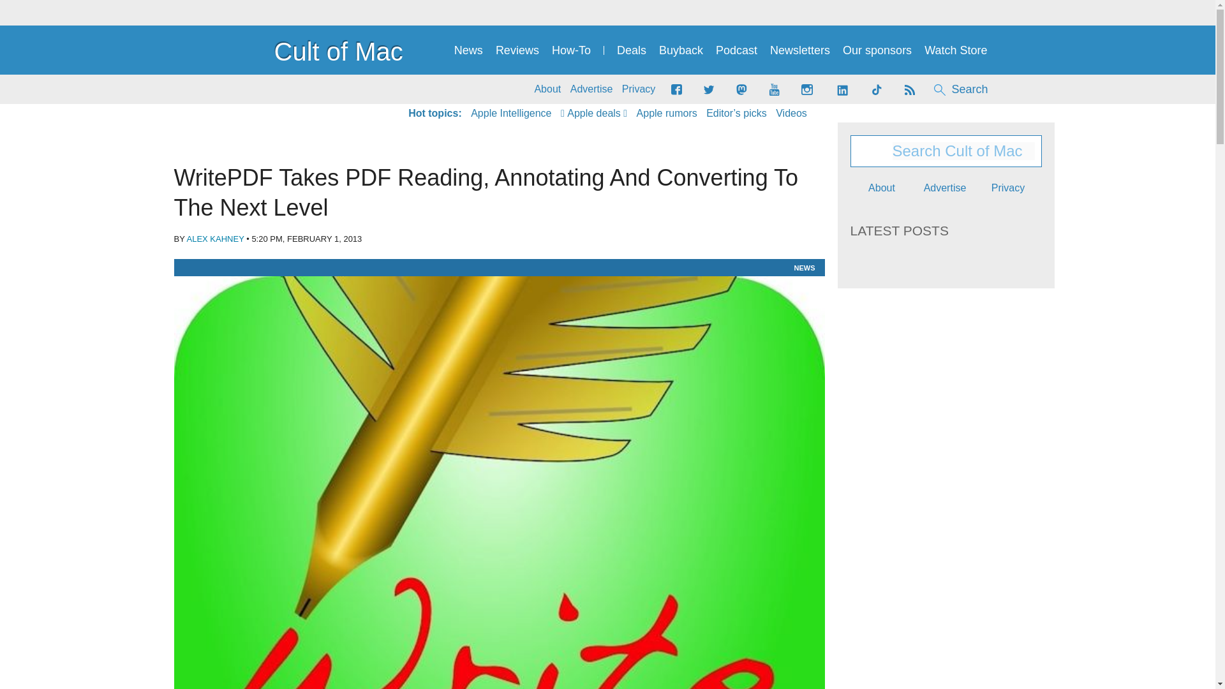 This screenshot has width=1225, height=689. I want to click on Advertise, so click(592, 89).